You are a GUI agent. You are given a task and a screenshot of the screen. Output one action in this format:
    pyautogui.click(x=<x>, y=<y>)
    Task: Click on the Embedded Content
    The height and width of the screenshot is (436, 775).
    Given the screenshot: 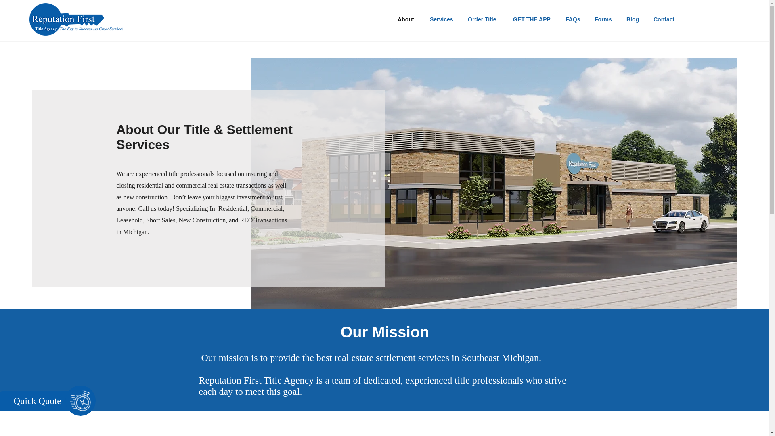 What is the action you would take?
    pyautogui.click(x=681, y=340)
    